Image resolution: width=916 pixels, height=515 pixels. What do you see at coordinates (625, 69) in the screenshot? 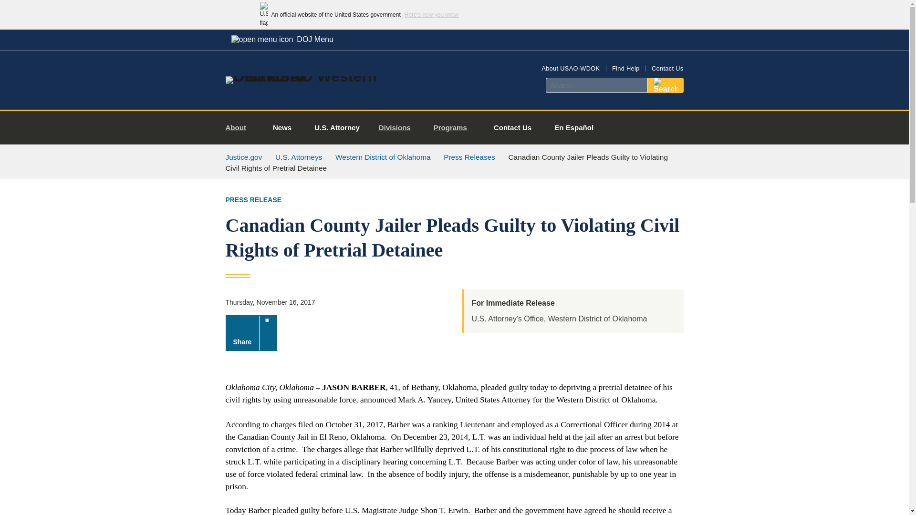
I see `Find Help` at bounding box center [625, 69].